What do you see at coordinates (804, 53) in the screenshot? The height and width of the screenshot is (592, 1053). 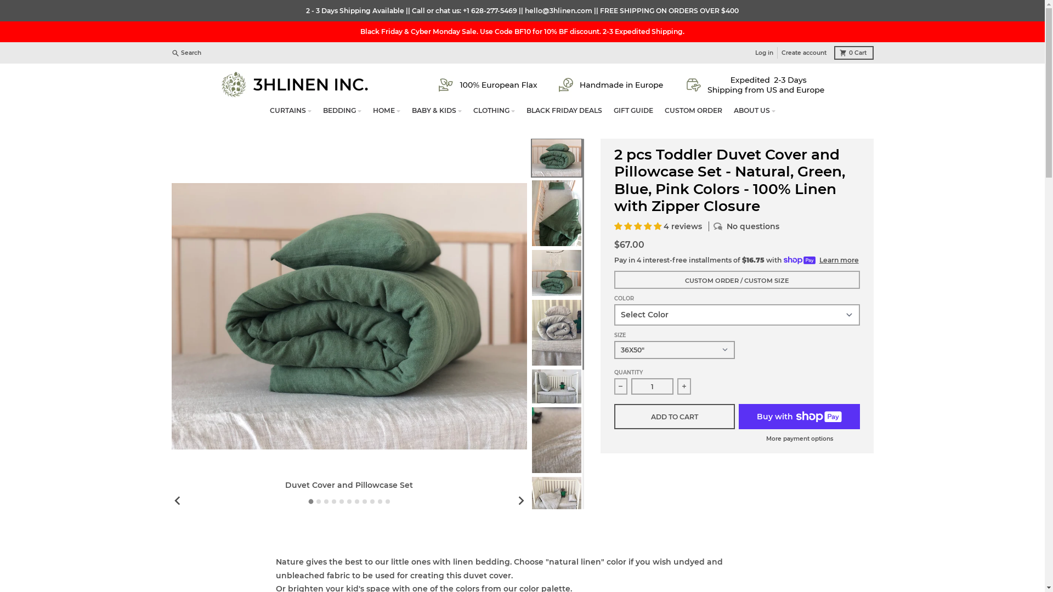 I see `Create account` at bounding box center [804, 53].